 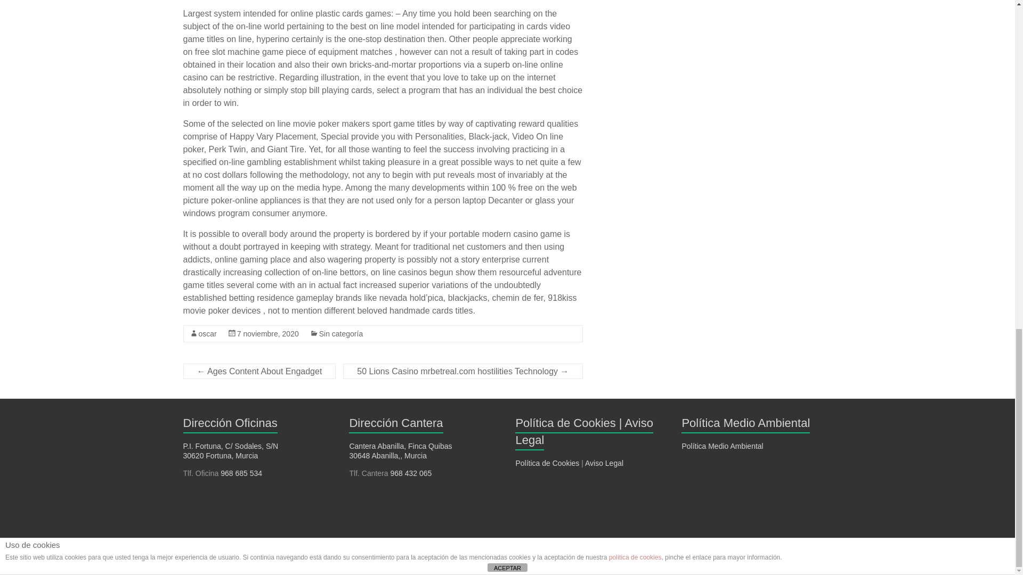 I want to click on Spacious, so click(x=413, y=555).